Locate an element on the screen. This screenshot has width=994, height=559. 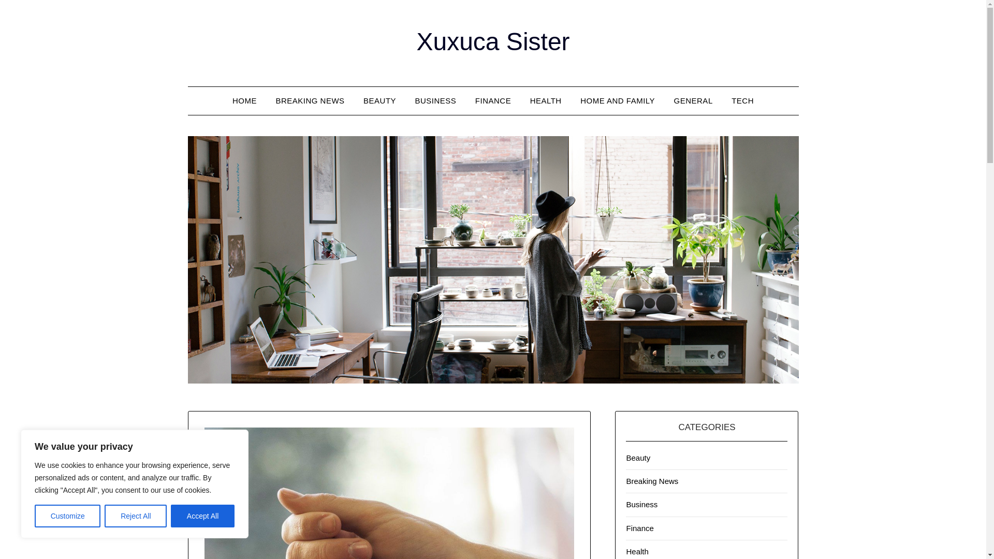
Xuxuca Sister is located at coordinates (493, 41).